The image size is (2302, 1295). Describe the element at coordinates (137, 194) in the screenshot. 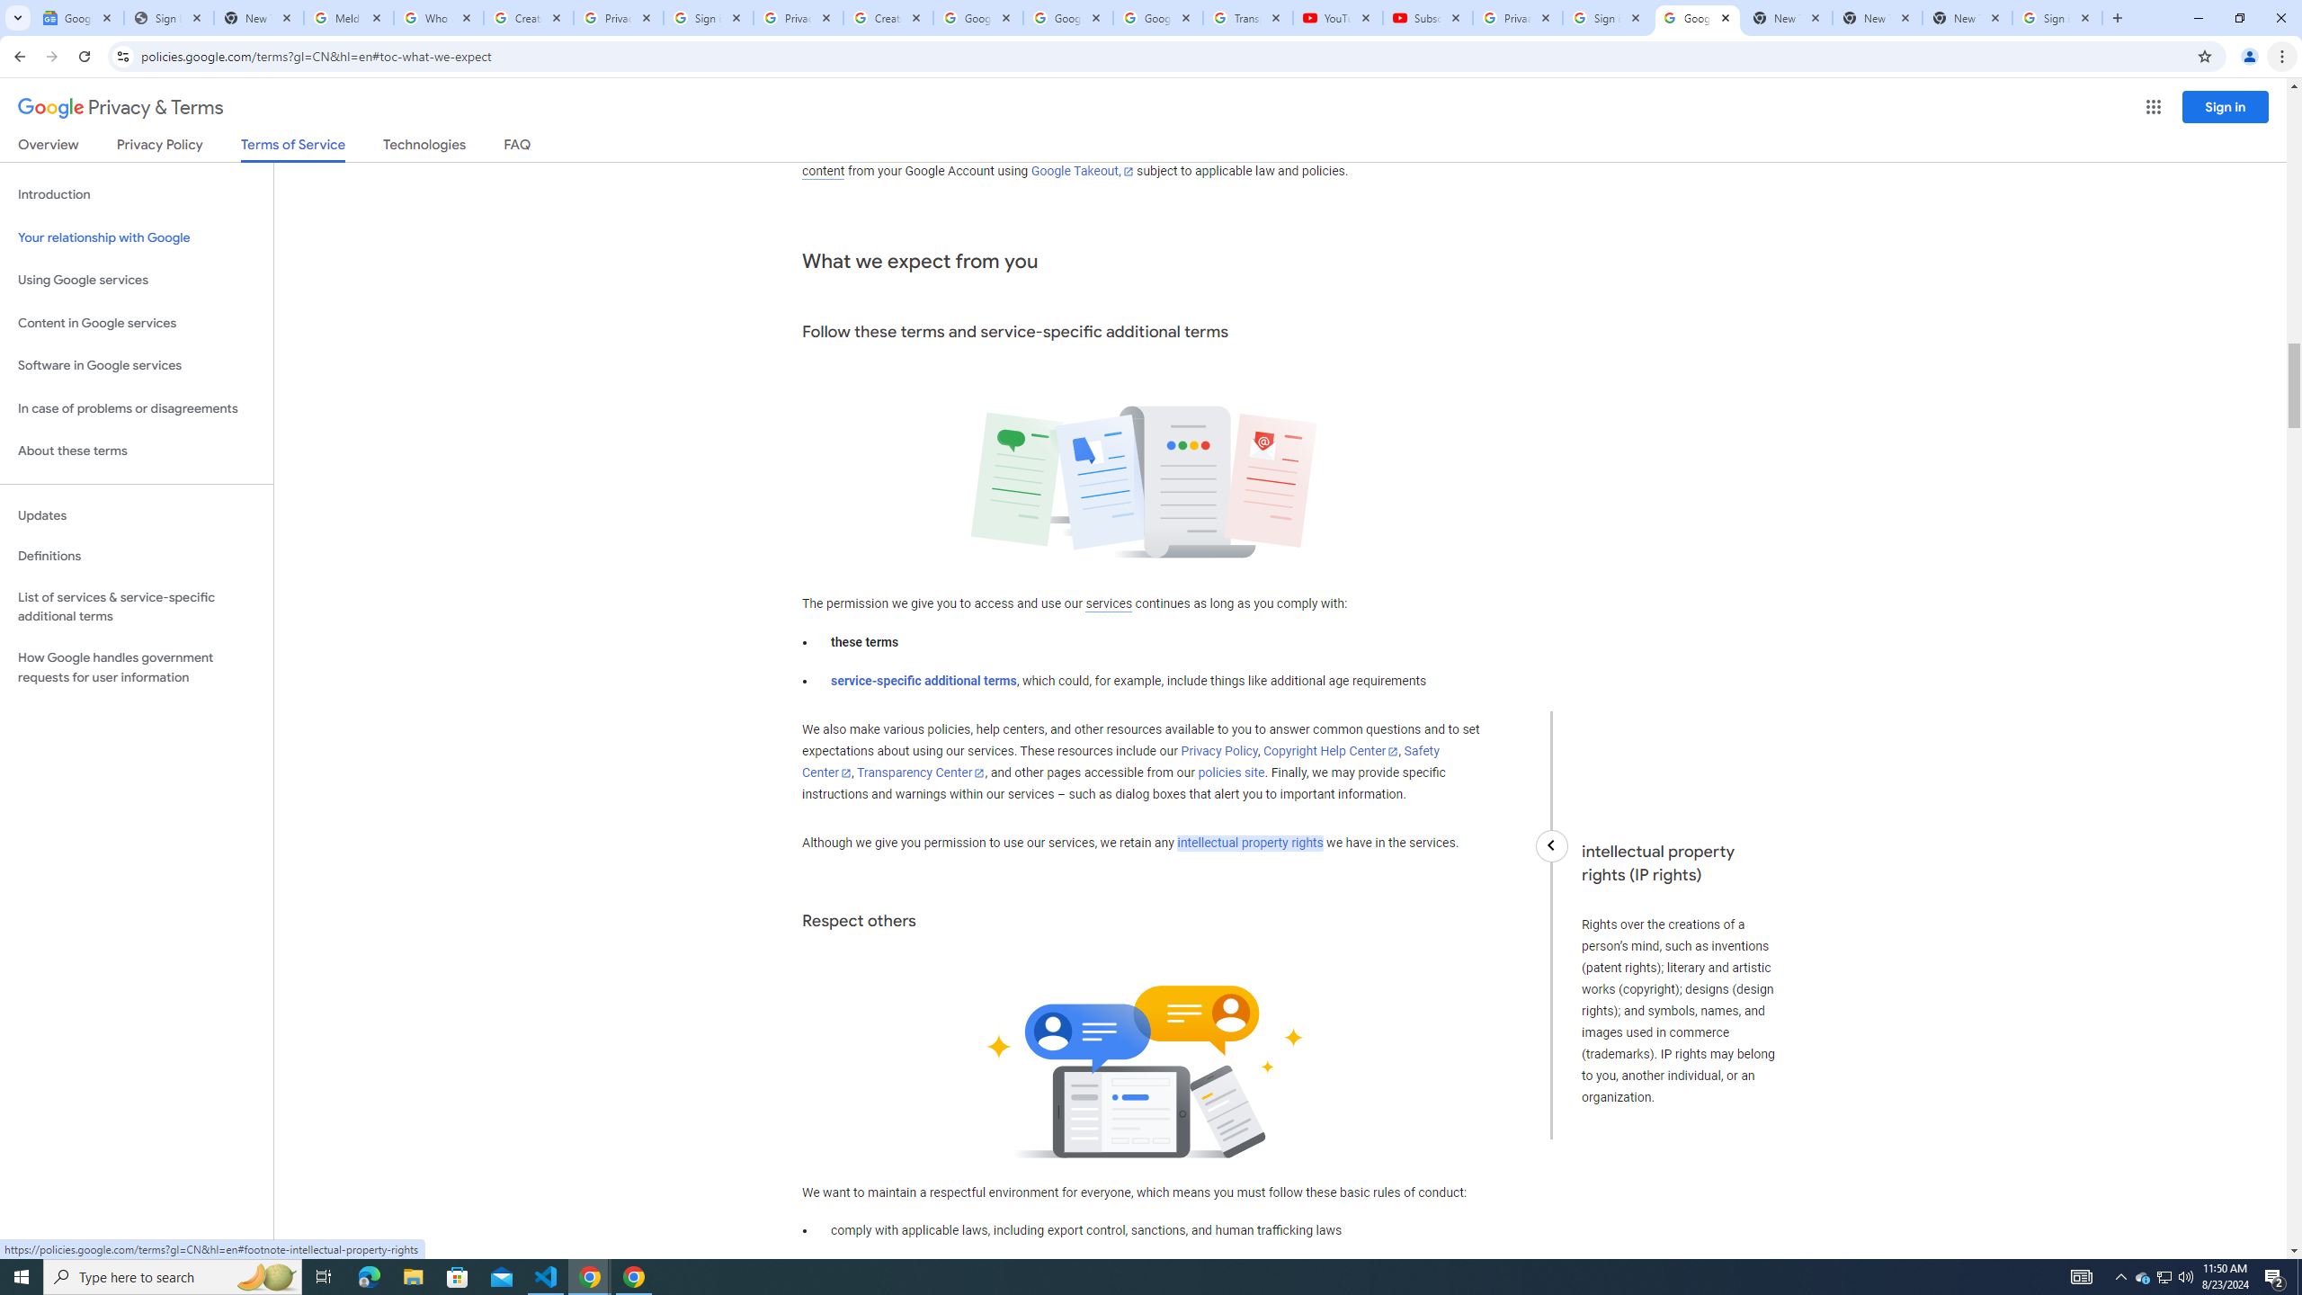

I see `Introduction` at that location.